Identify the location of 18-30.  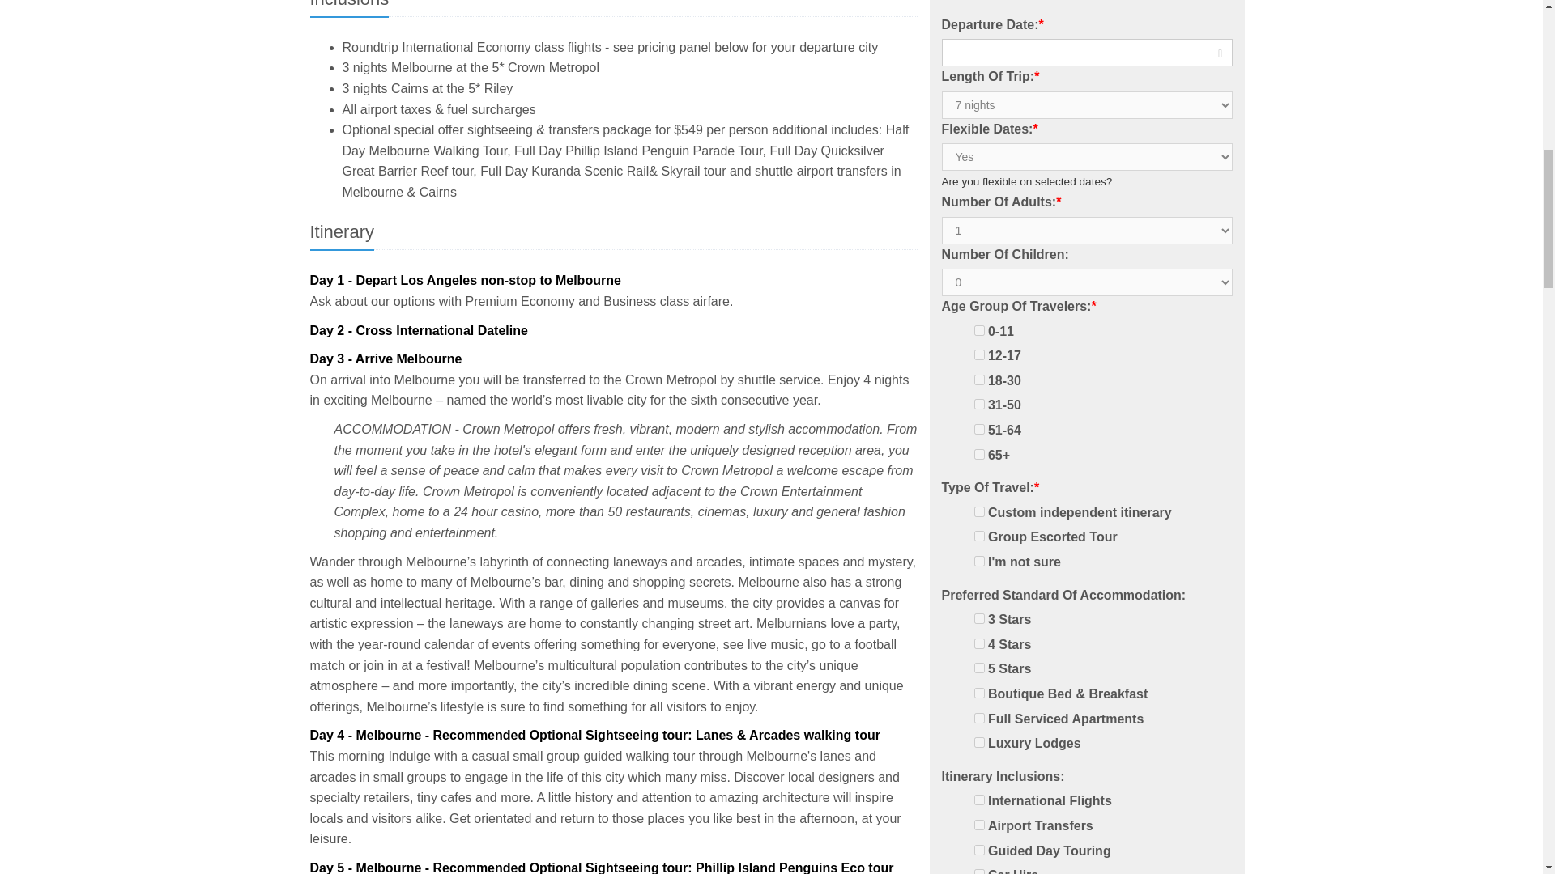
(978, 380).